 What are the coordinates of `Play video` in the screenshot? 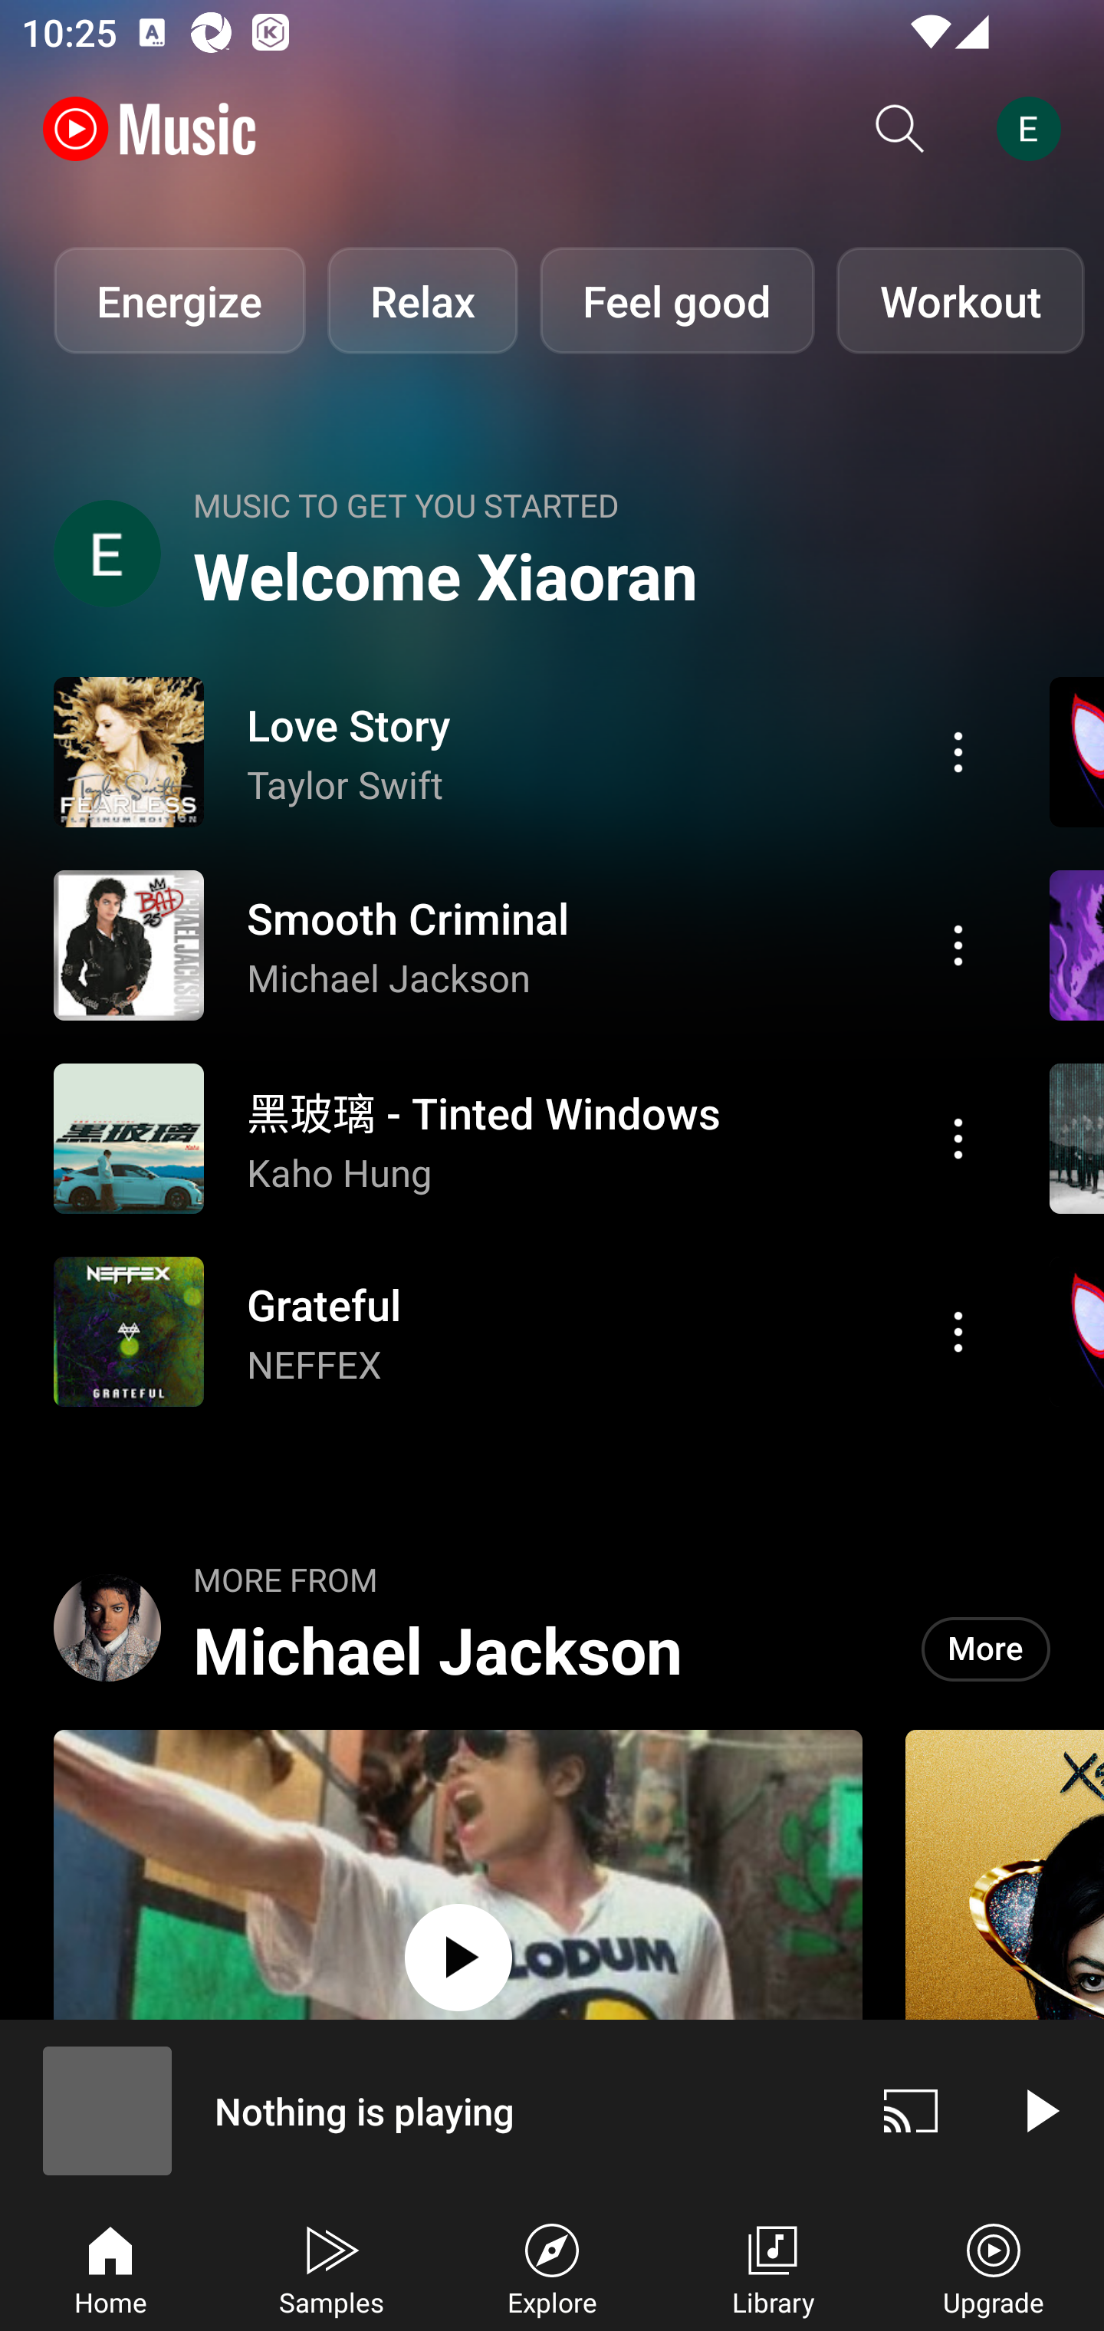 It's located at (1040, 2110).